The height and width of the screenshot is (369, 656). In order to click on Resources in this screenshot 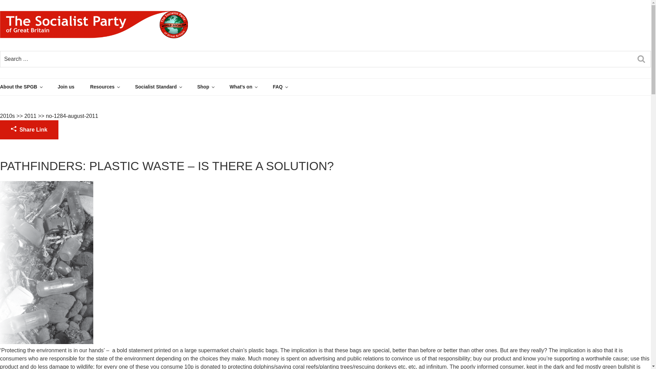, I will do `click(112, 87)`.